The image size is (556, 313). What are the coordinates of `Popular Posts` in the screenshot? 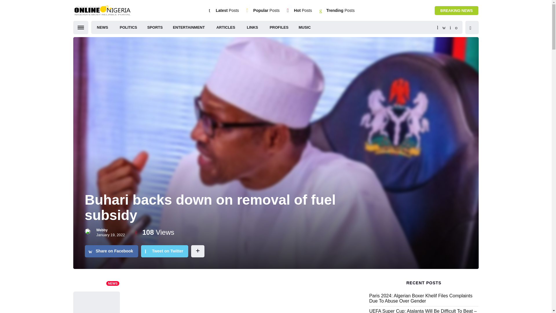 It's located at (266, 10).